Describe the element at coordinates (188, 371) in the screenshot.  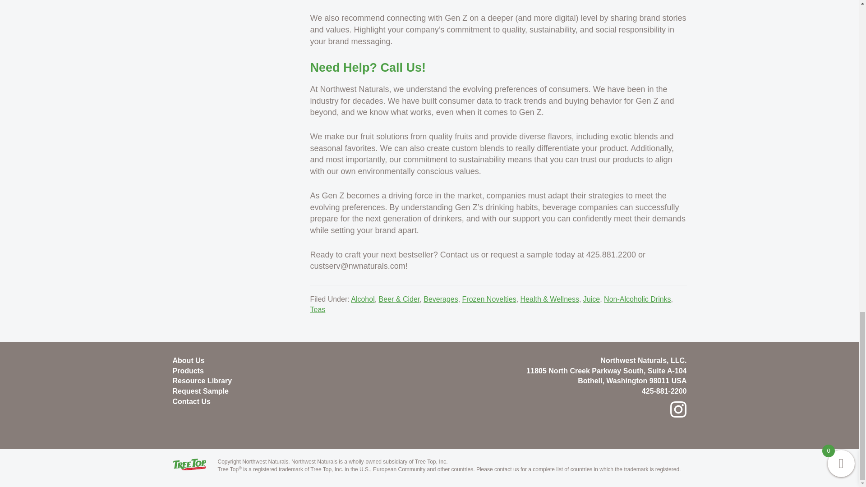
I see `Products` at that location.